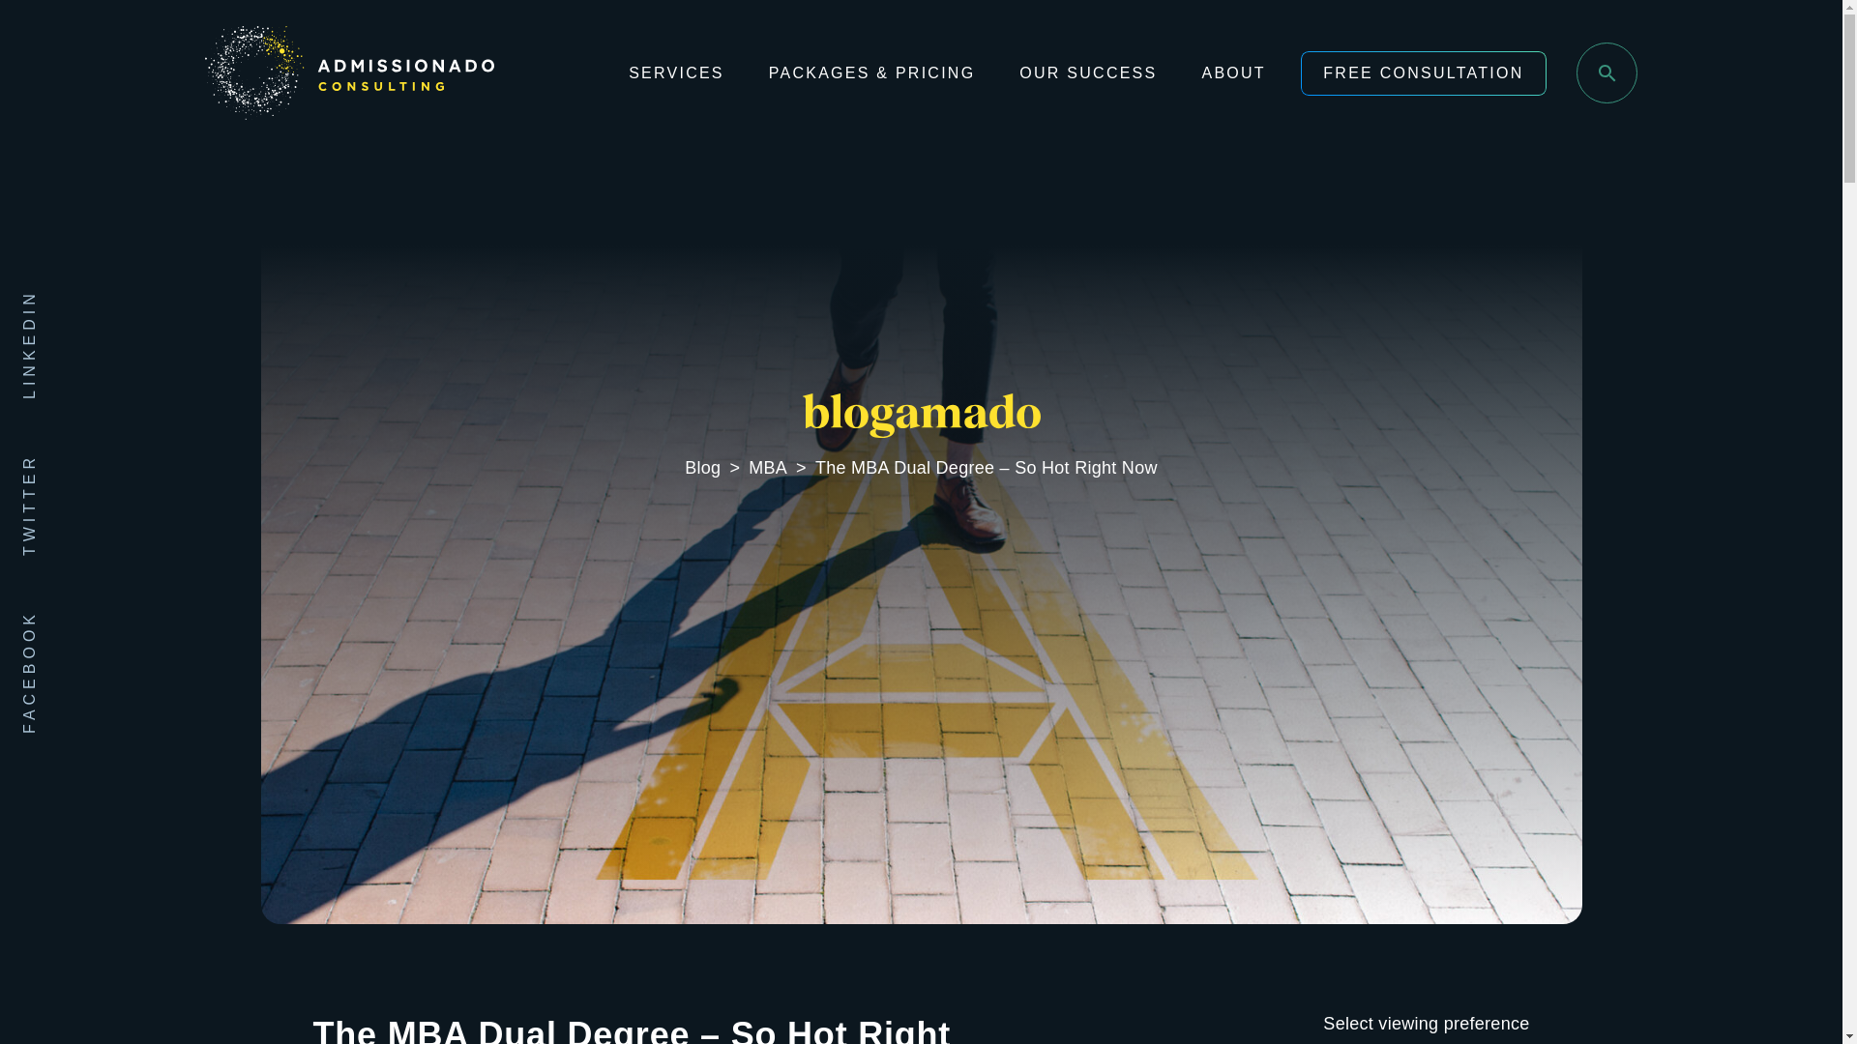 This screenshot has width=1857, height=1044. What do you see at coordinates (676, 73) in the screenshot?
I see `SERVICES` at bounding box center [676, 73].